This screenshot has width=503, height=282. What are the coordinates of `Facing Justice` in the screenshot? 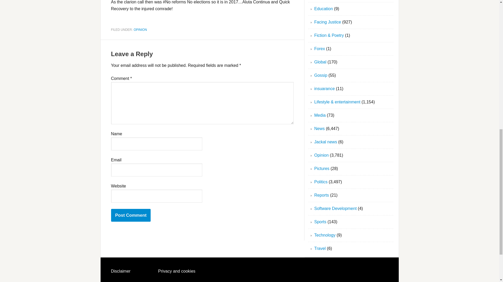 It's located at (327, 22).